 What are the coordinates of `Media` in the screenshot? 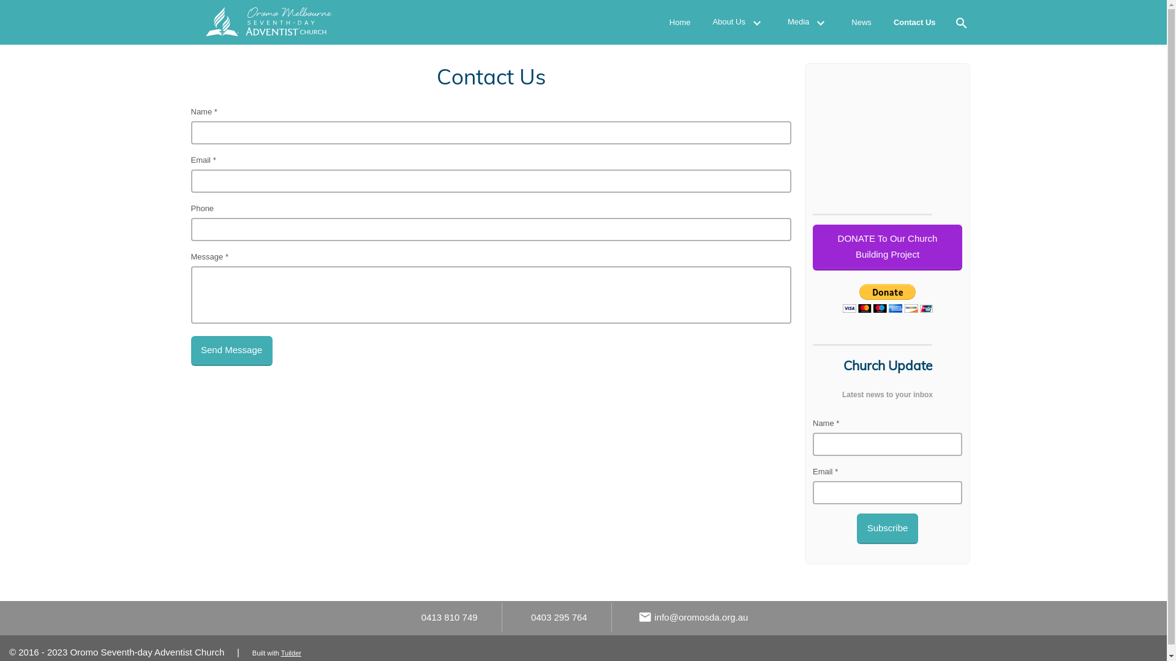 It's located at (809, 22).